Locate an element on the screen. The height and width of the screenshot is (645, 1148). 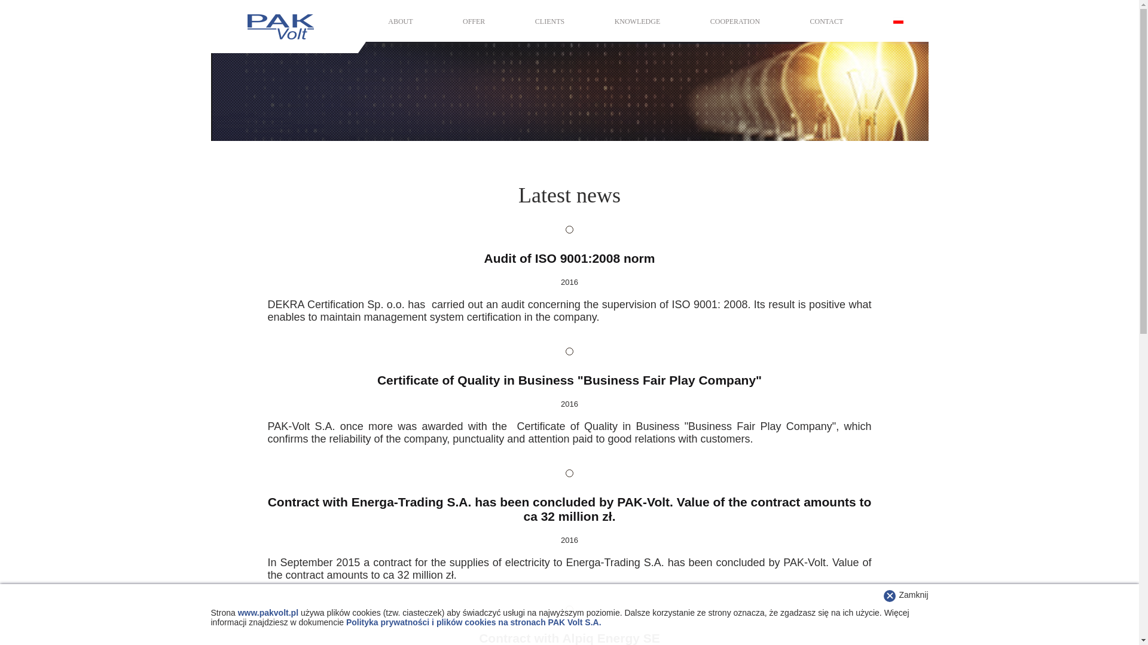
CONTACT is located at coordinates (827, 21).